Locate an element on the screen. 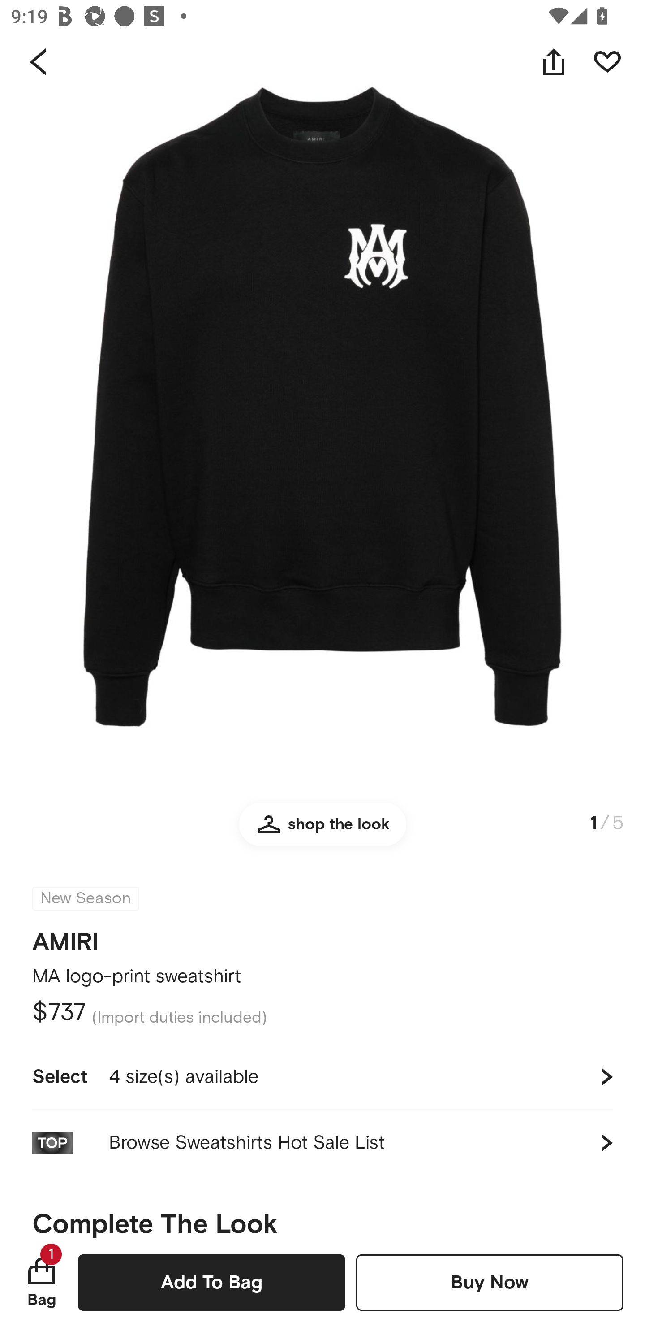 Image resolution: width=645 pixels, height=1327 pixels. Browse Sweatshirts Hot Sale List is located at coordinates (322, 1142).